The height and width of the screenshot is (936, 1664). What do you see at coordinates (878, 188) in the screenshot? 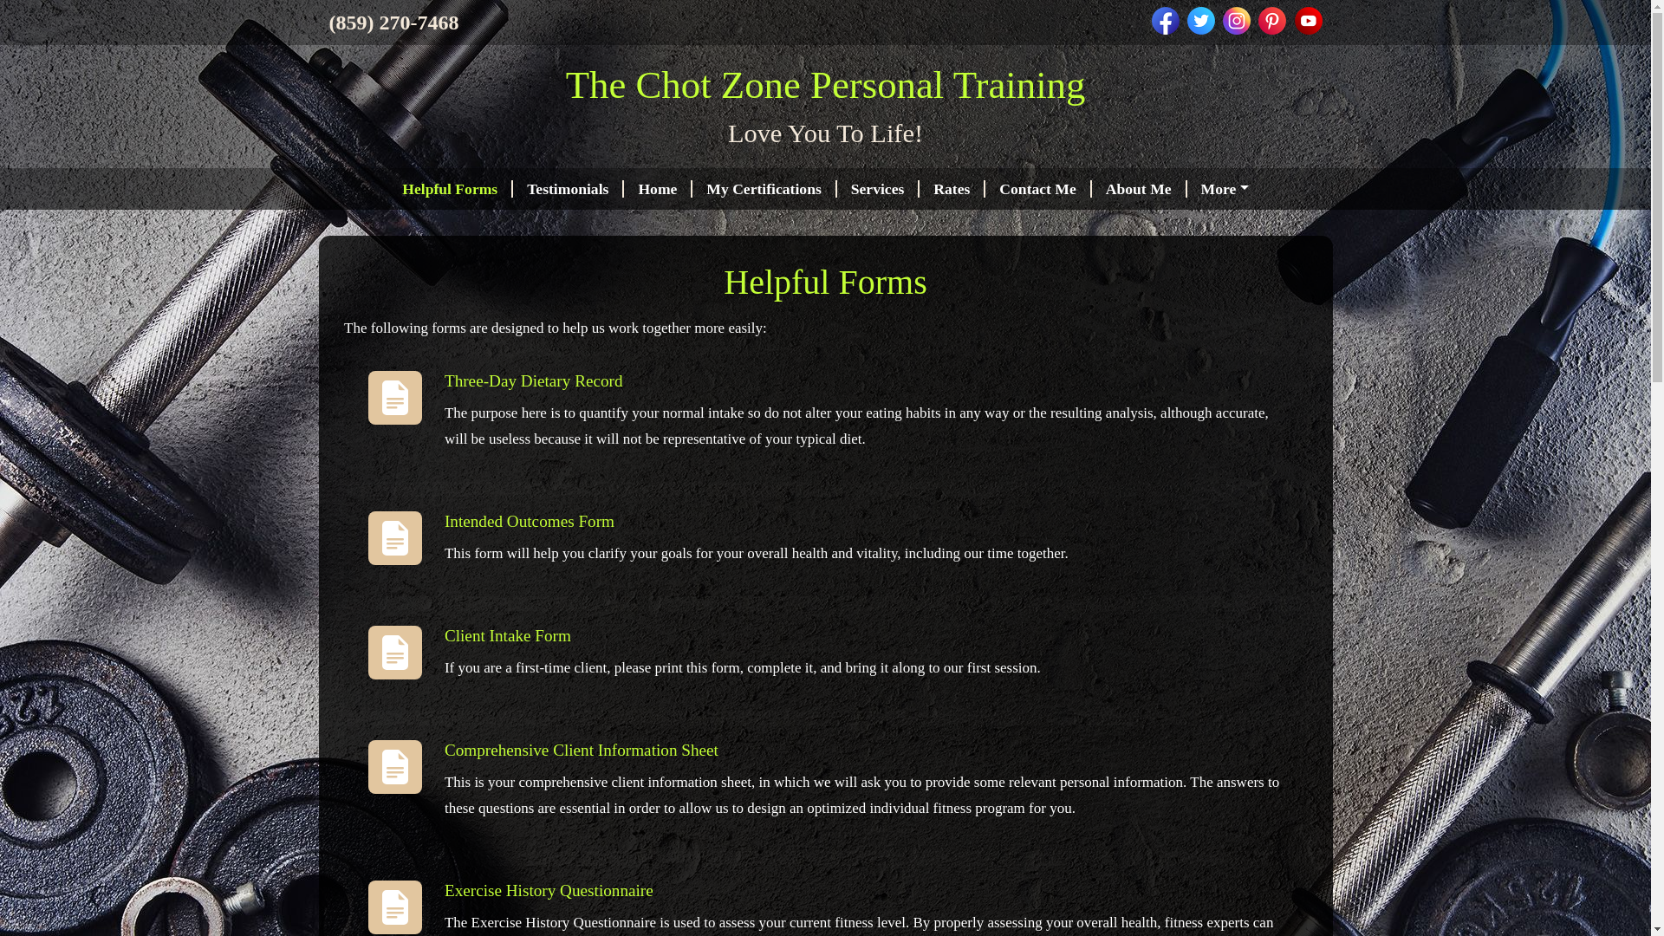
I see `Services` at bounding box center [878, 188].